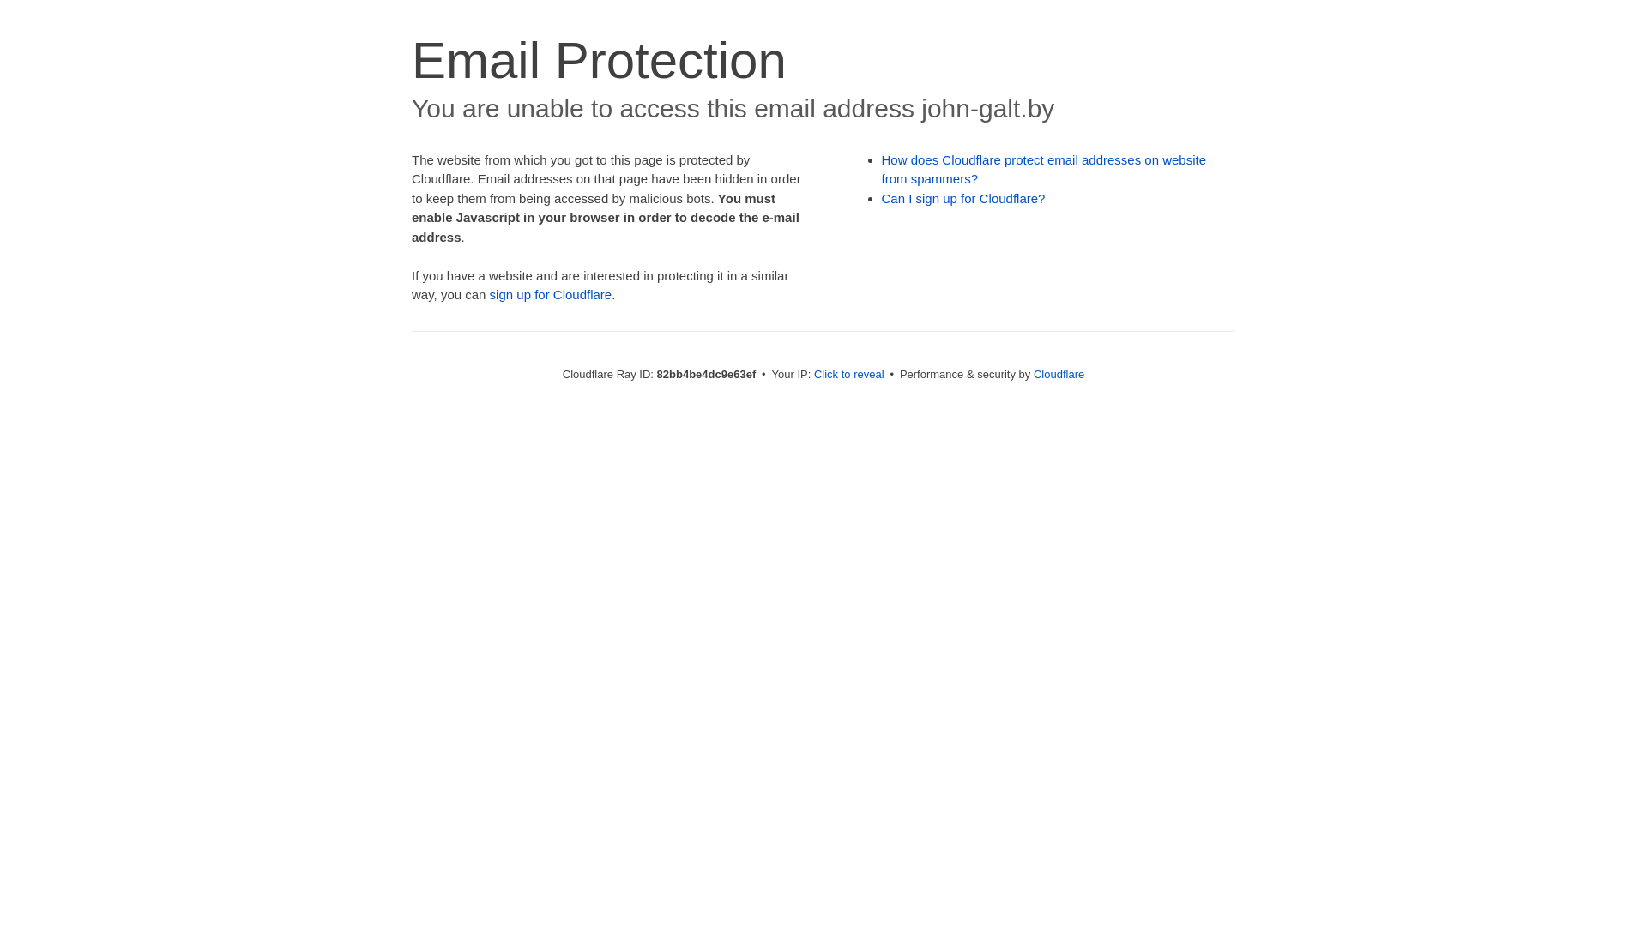  Describe the element at coordinates (964, 199) in the screenshot. I see `Can I sign up for Cloudflare?` at that location.